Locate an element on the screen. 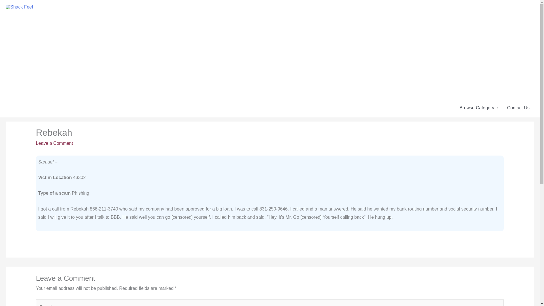 The image size is (544, 306). Leave a Comment is located at coordinates (54, 143).